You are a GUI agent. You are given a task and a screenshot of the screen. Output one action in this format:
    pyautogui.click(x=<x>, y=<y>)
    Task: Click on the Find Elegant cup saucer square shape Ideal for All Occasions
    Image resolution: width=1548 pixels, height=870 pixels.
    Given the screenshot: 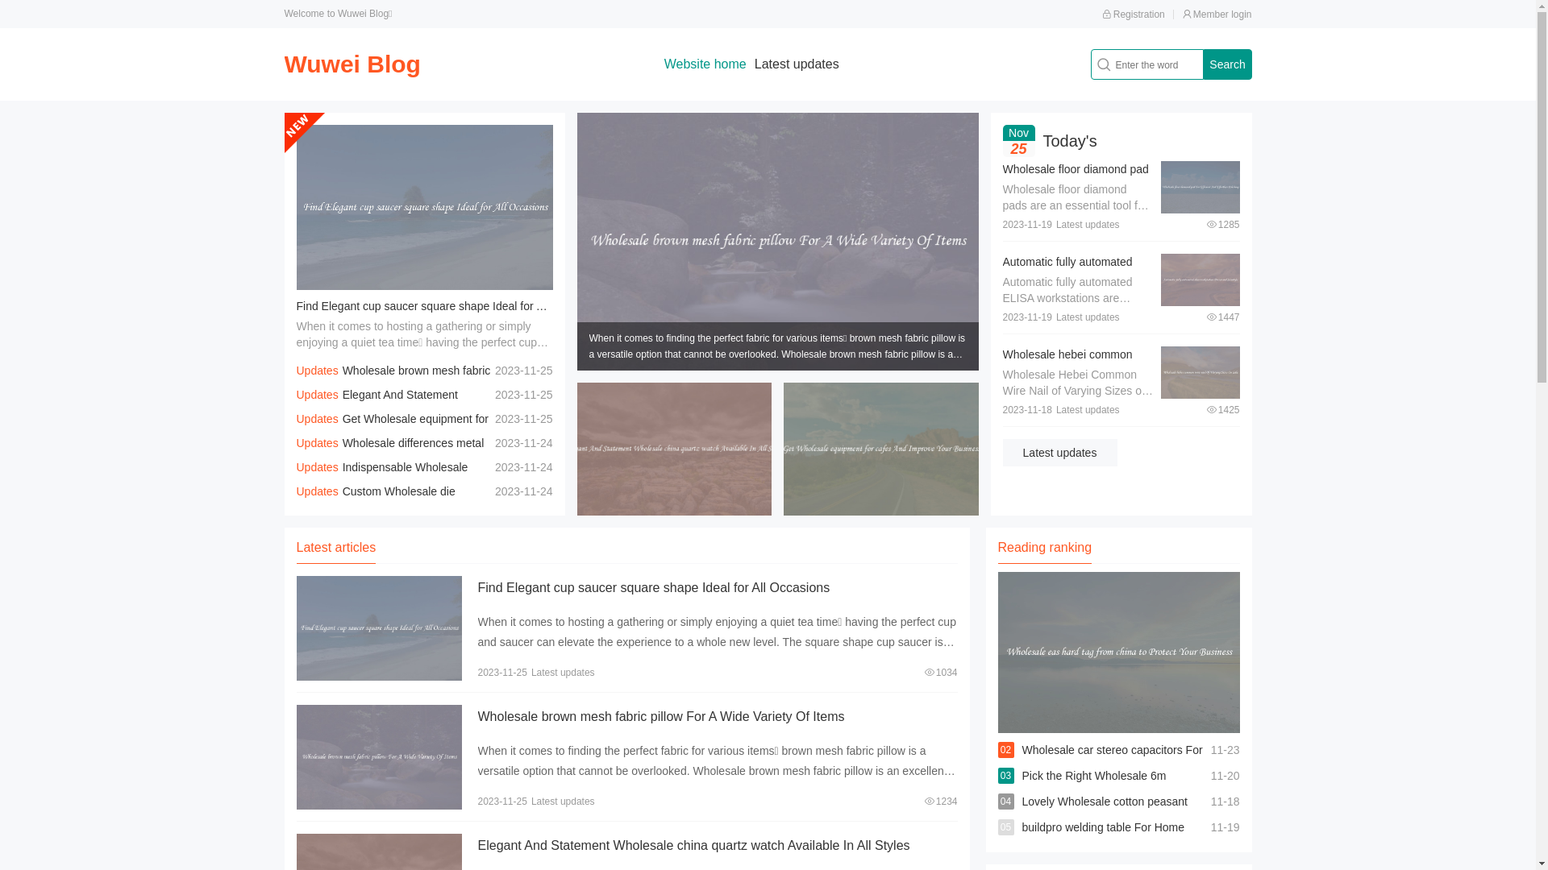 What is the action you would take?
    pyautogui.click(x=653, y=588)
    